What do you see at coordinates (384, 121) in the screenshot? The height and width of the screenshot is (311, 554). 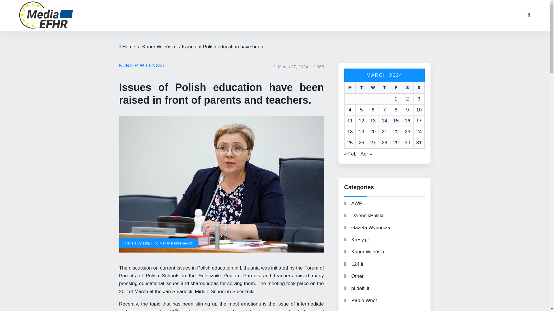 I see `14` at bounding box center [384, 121].